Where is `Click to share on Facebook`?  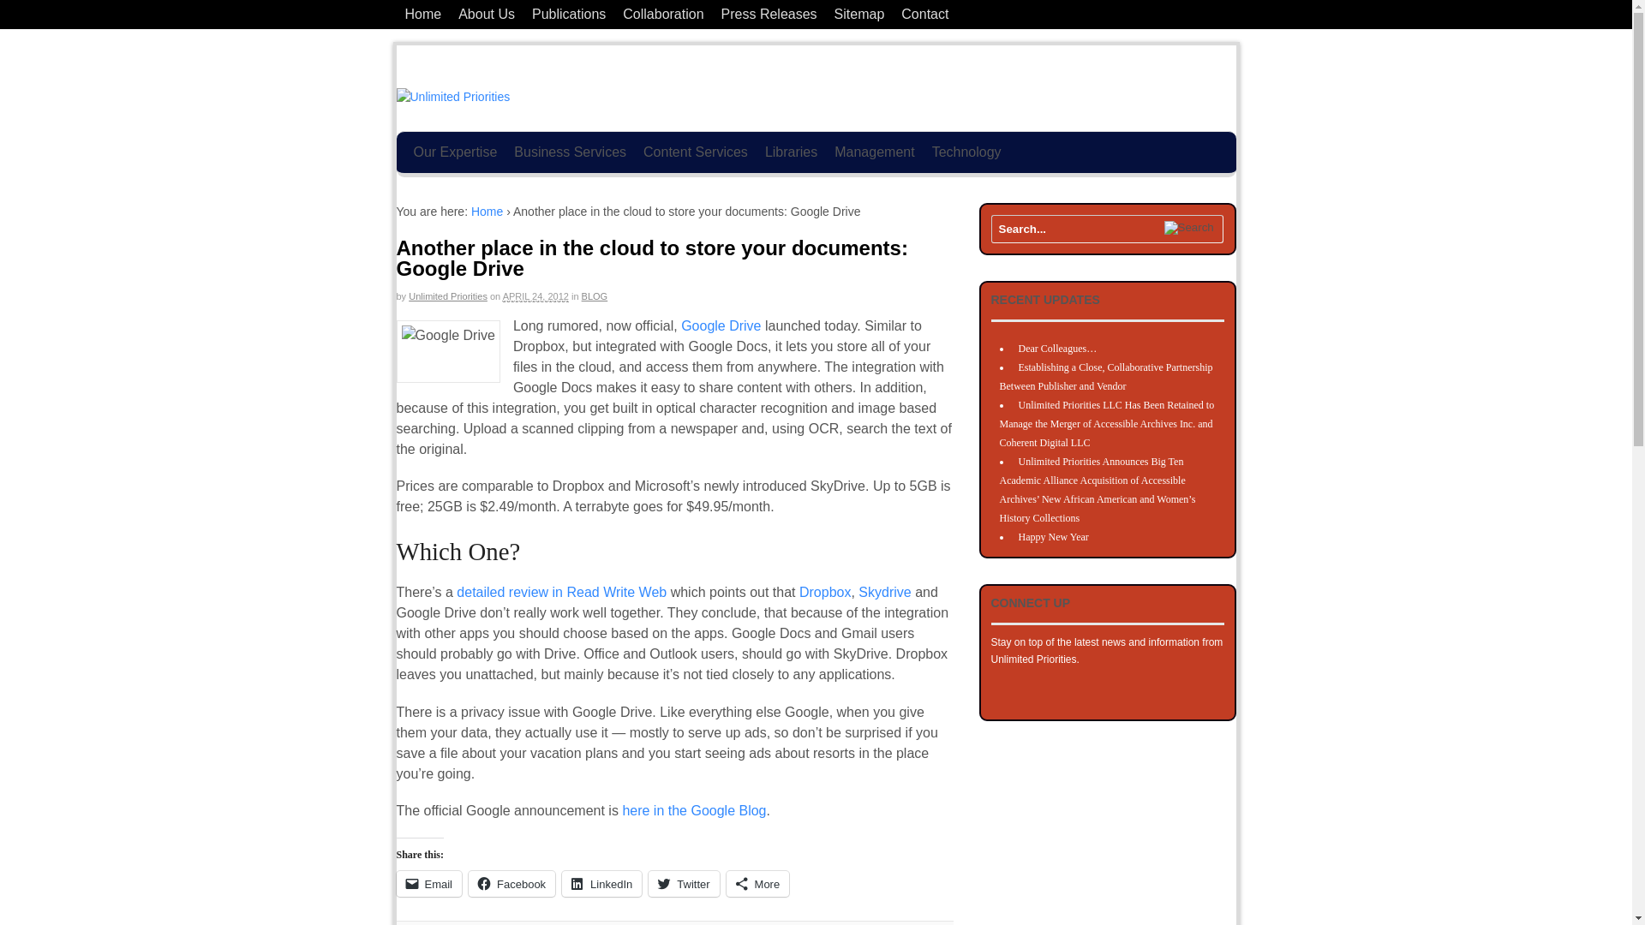 Click to share on Facebook is located at coordinates (512, 884).